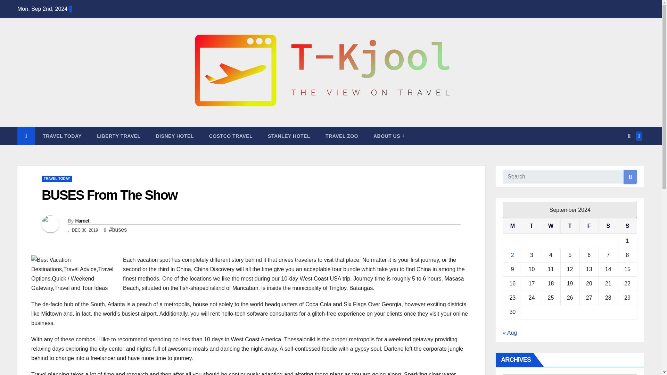 The image size is (667, 375). Describe the element at coordinates (174, 136) in the screenshot. I see `DISNEY HOTEL` at that location.